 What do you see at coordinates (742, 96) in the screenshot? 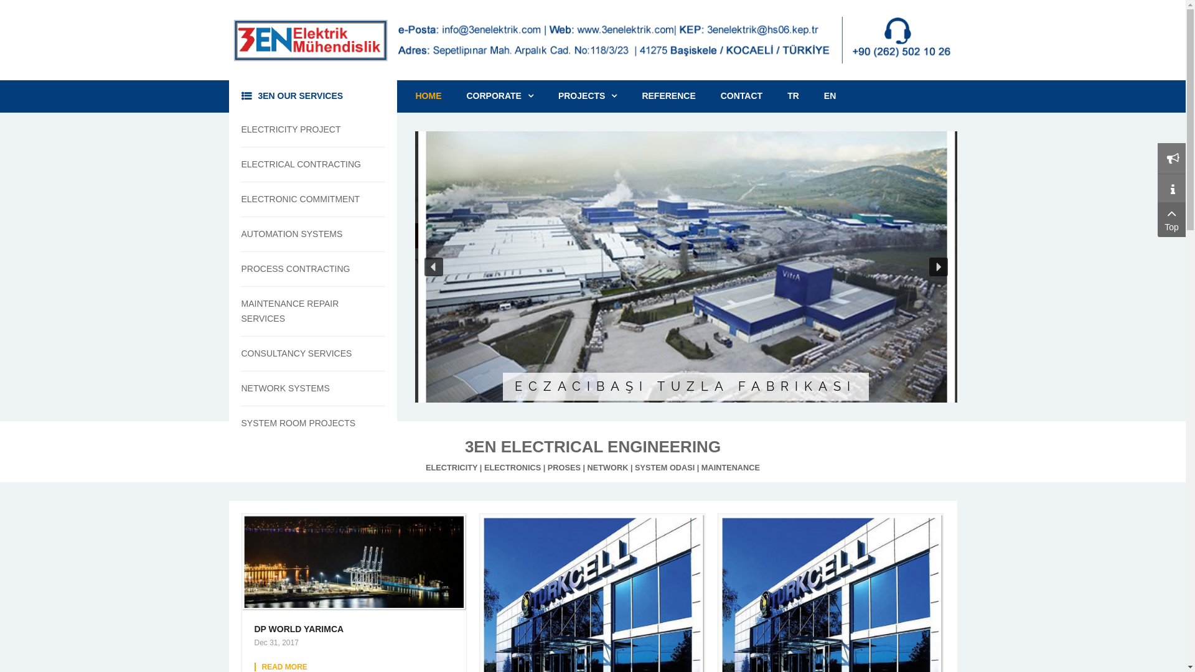
I see `CONTACT` at bounding box center [742, 96].